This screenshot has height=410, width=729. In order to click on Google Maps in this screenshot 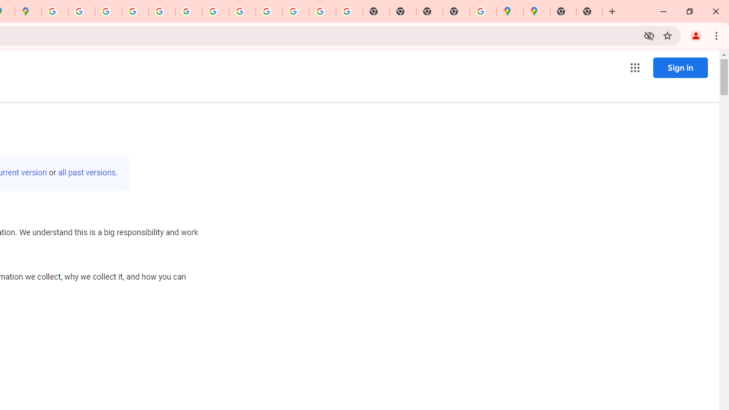, I will do `click(536, 11)`.